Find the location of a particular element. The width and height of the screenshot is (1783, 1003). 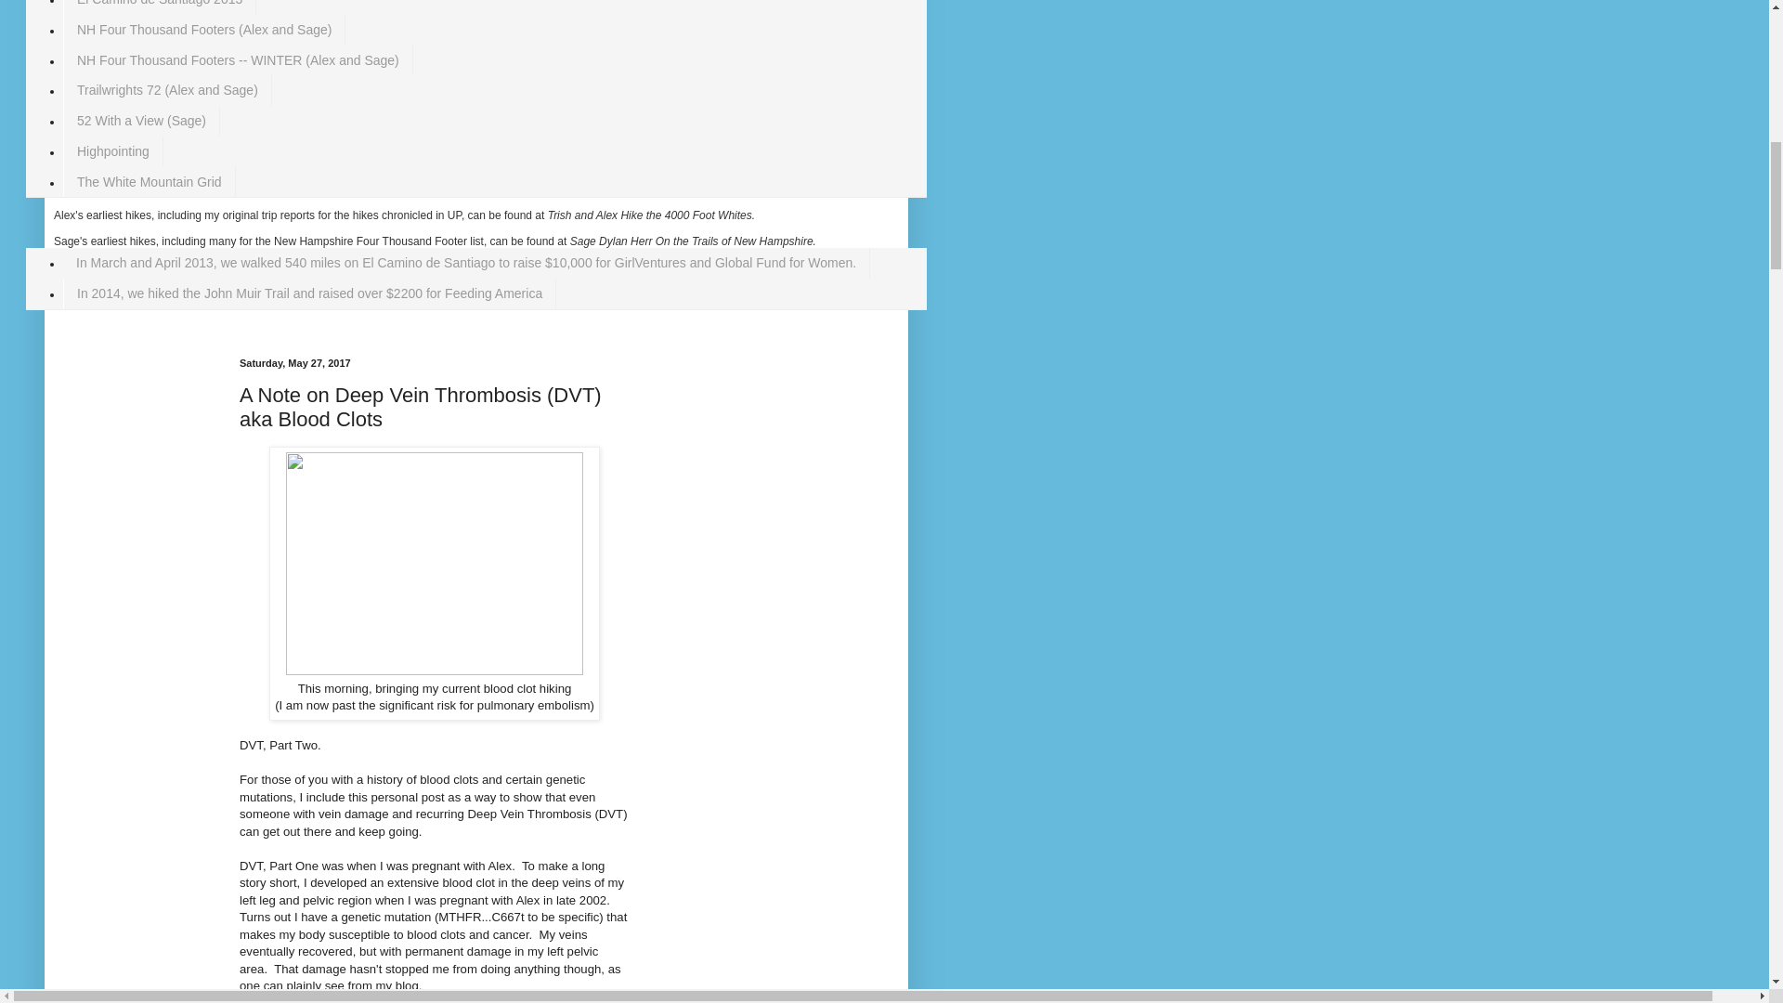

El Camino de Santiago 2013 is located at coordinates (160, 7).